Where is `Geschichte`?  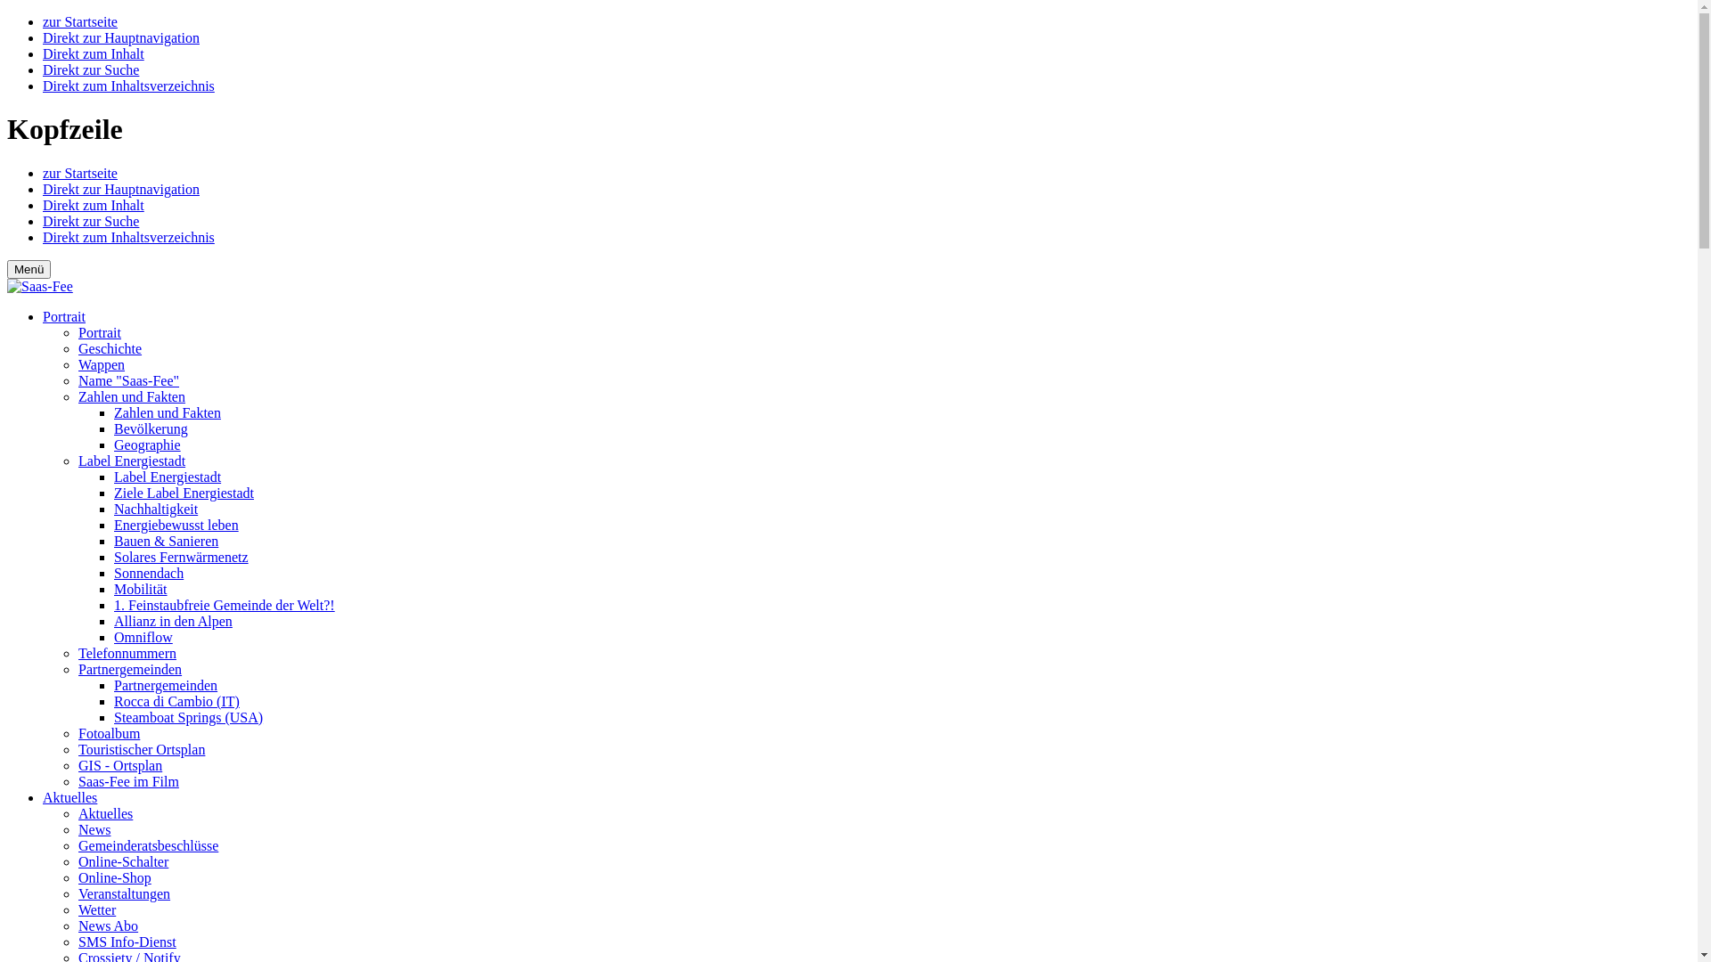 Geschichte is located at coordinates (111, 349).